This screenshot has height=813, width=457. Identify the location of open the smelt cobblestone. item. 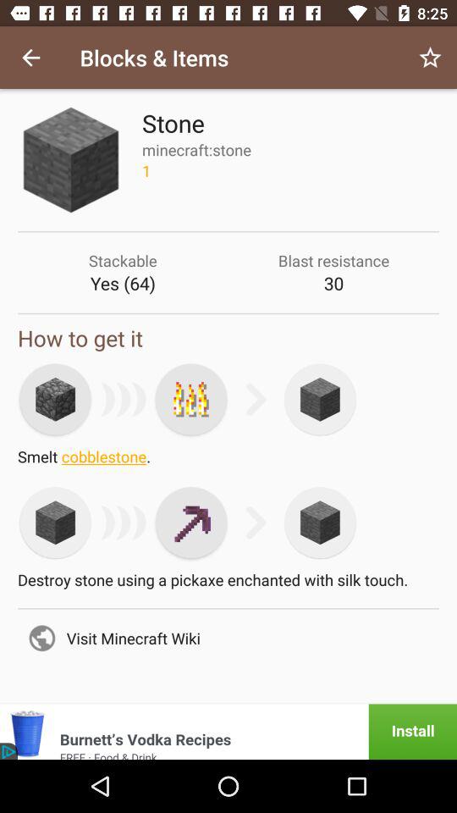
(228, 461).